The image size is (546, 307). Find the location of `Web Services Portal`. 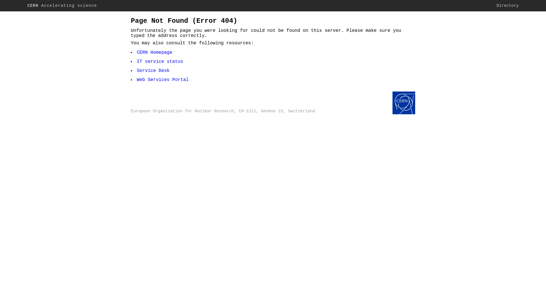

Web Services Portal is located at coordinates (163, 80).